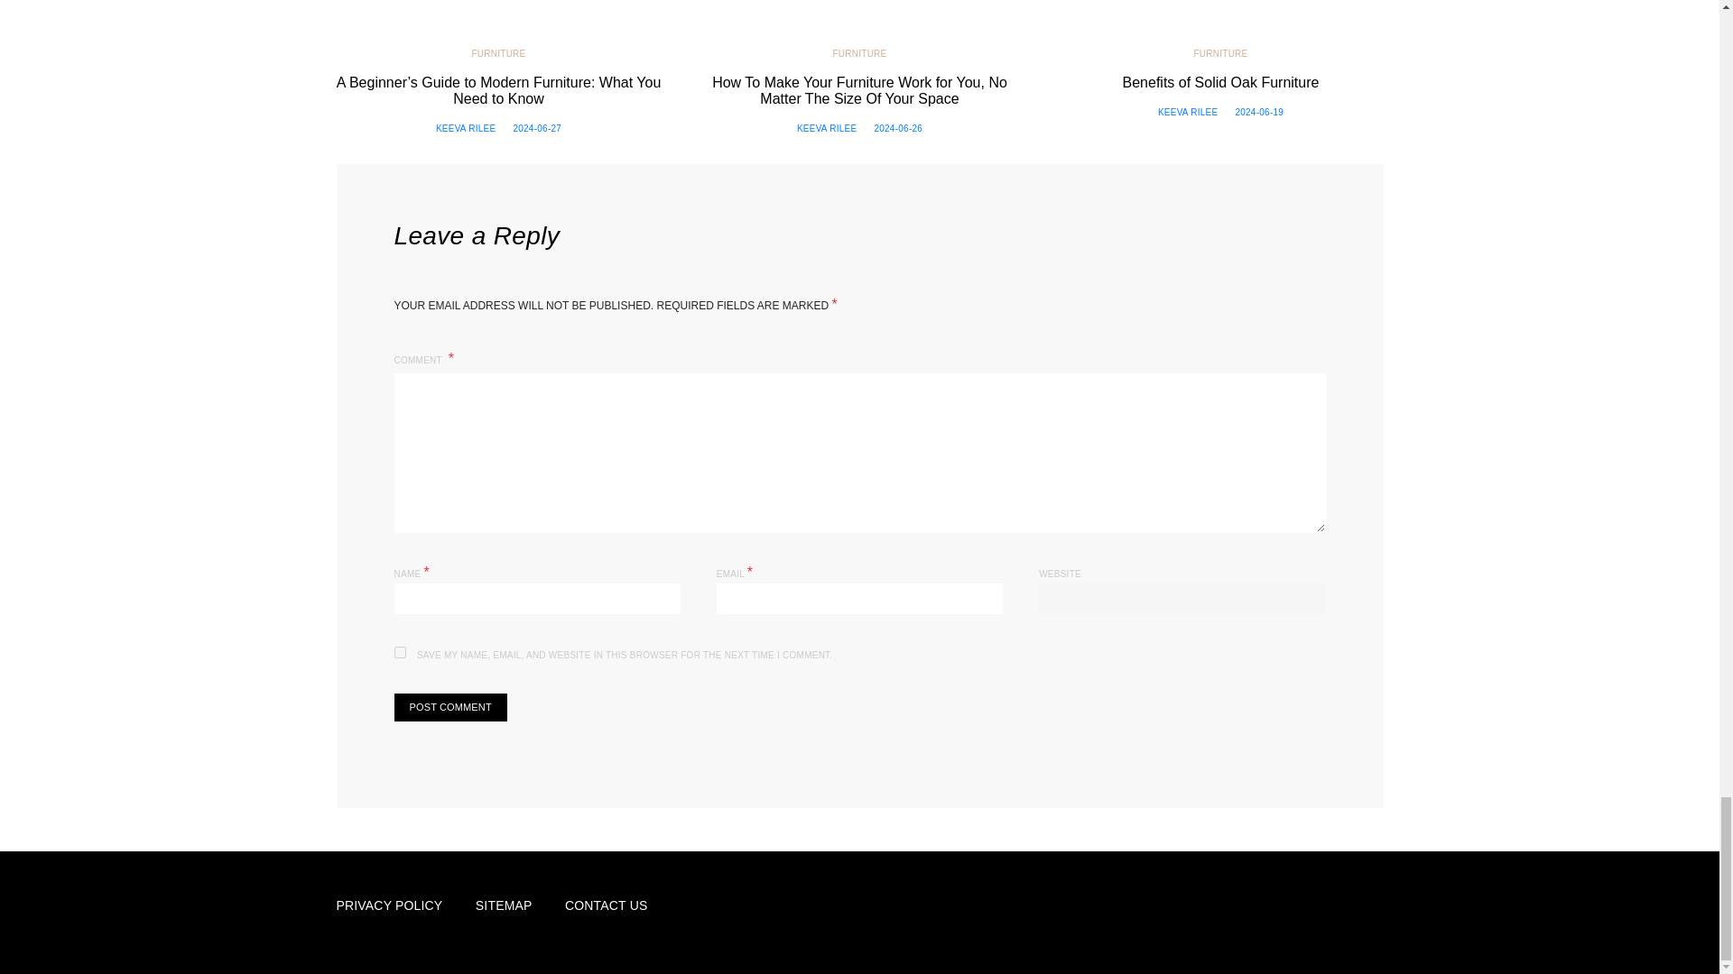  I want to click on yes, so click(399, 653).